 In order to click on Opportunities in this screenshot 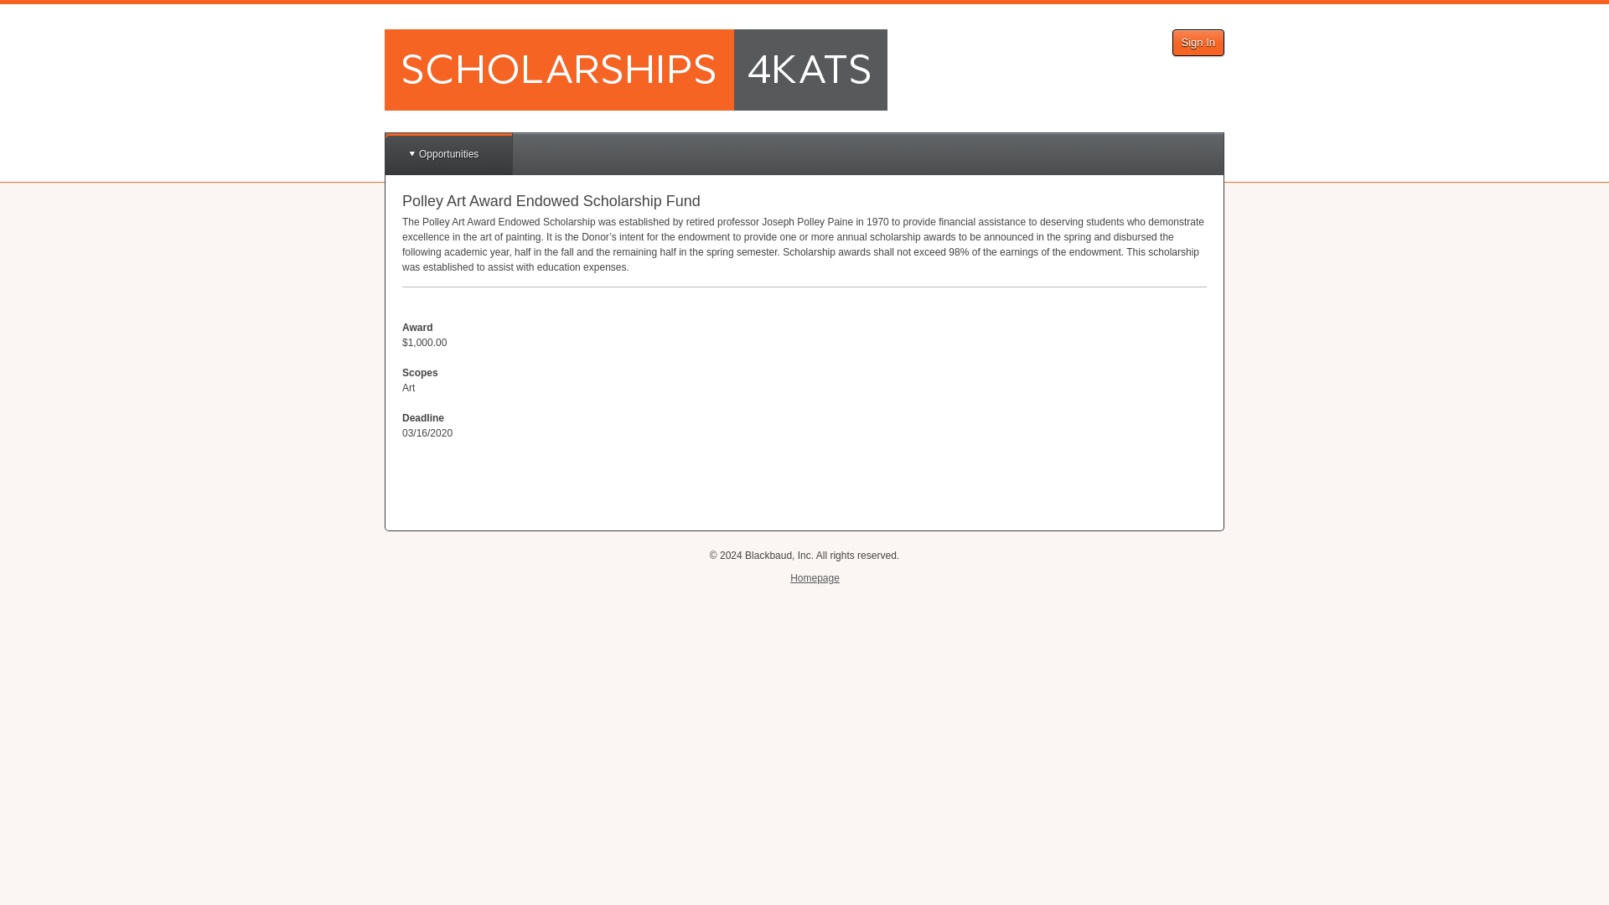, I will do `click(448, 154)`.